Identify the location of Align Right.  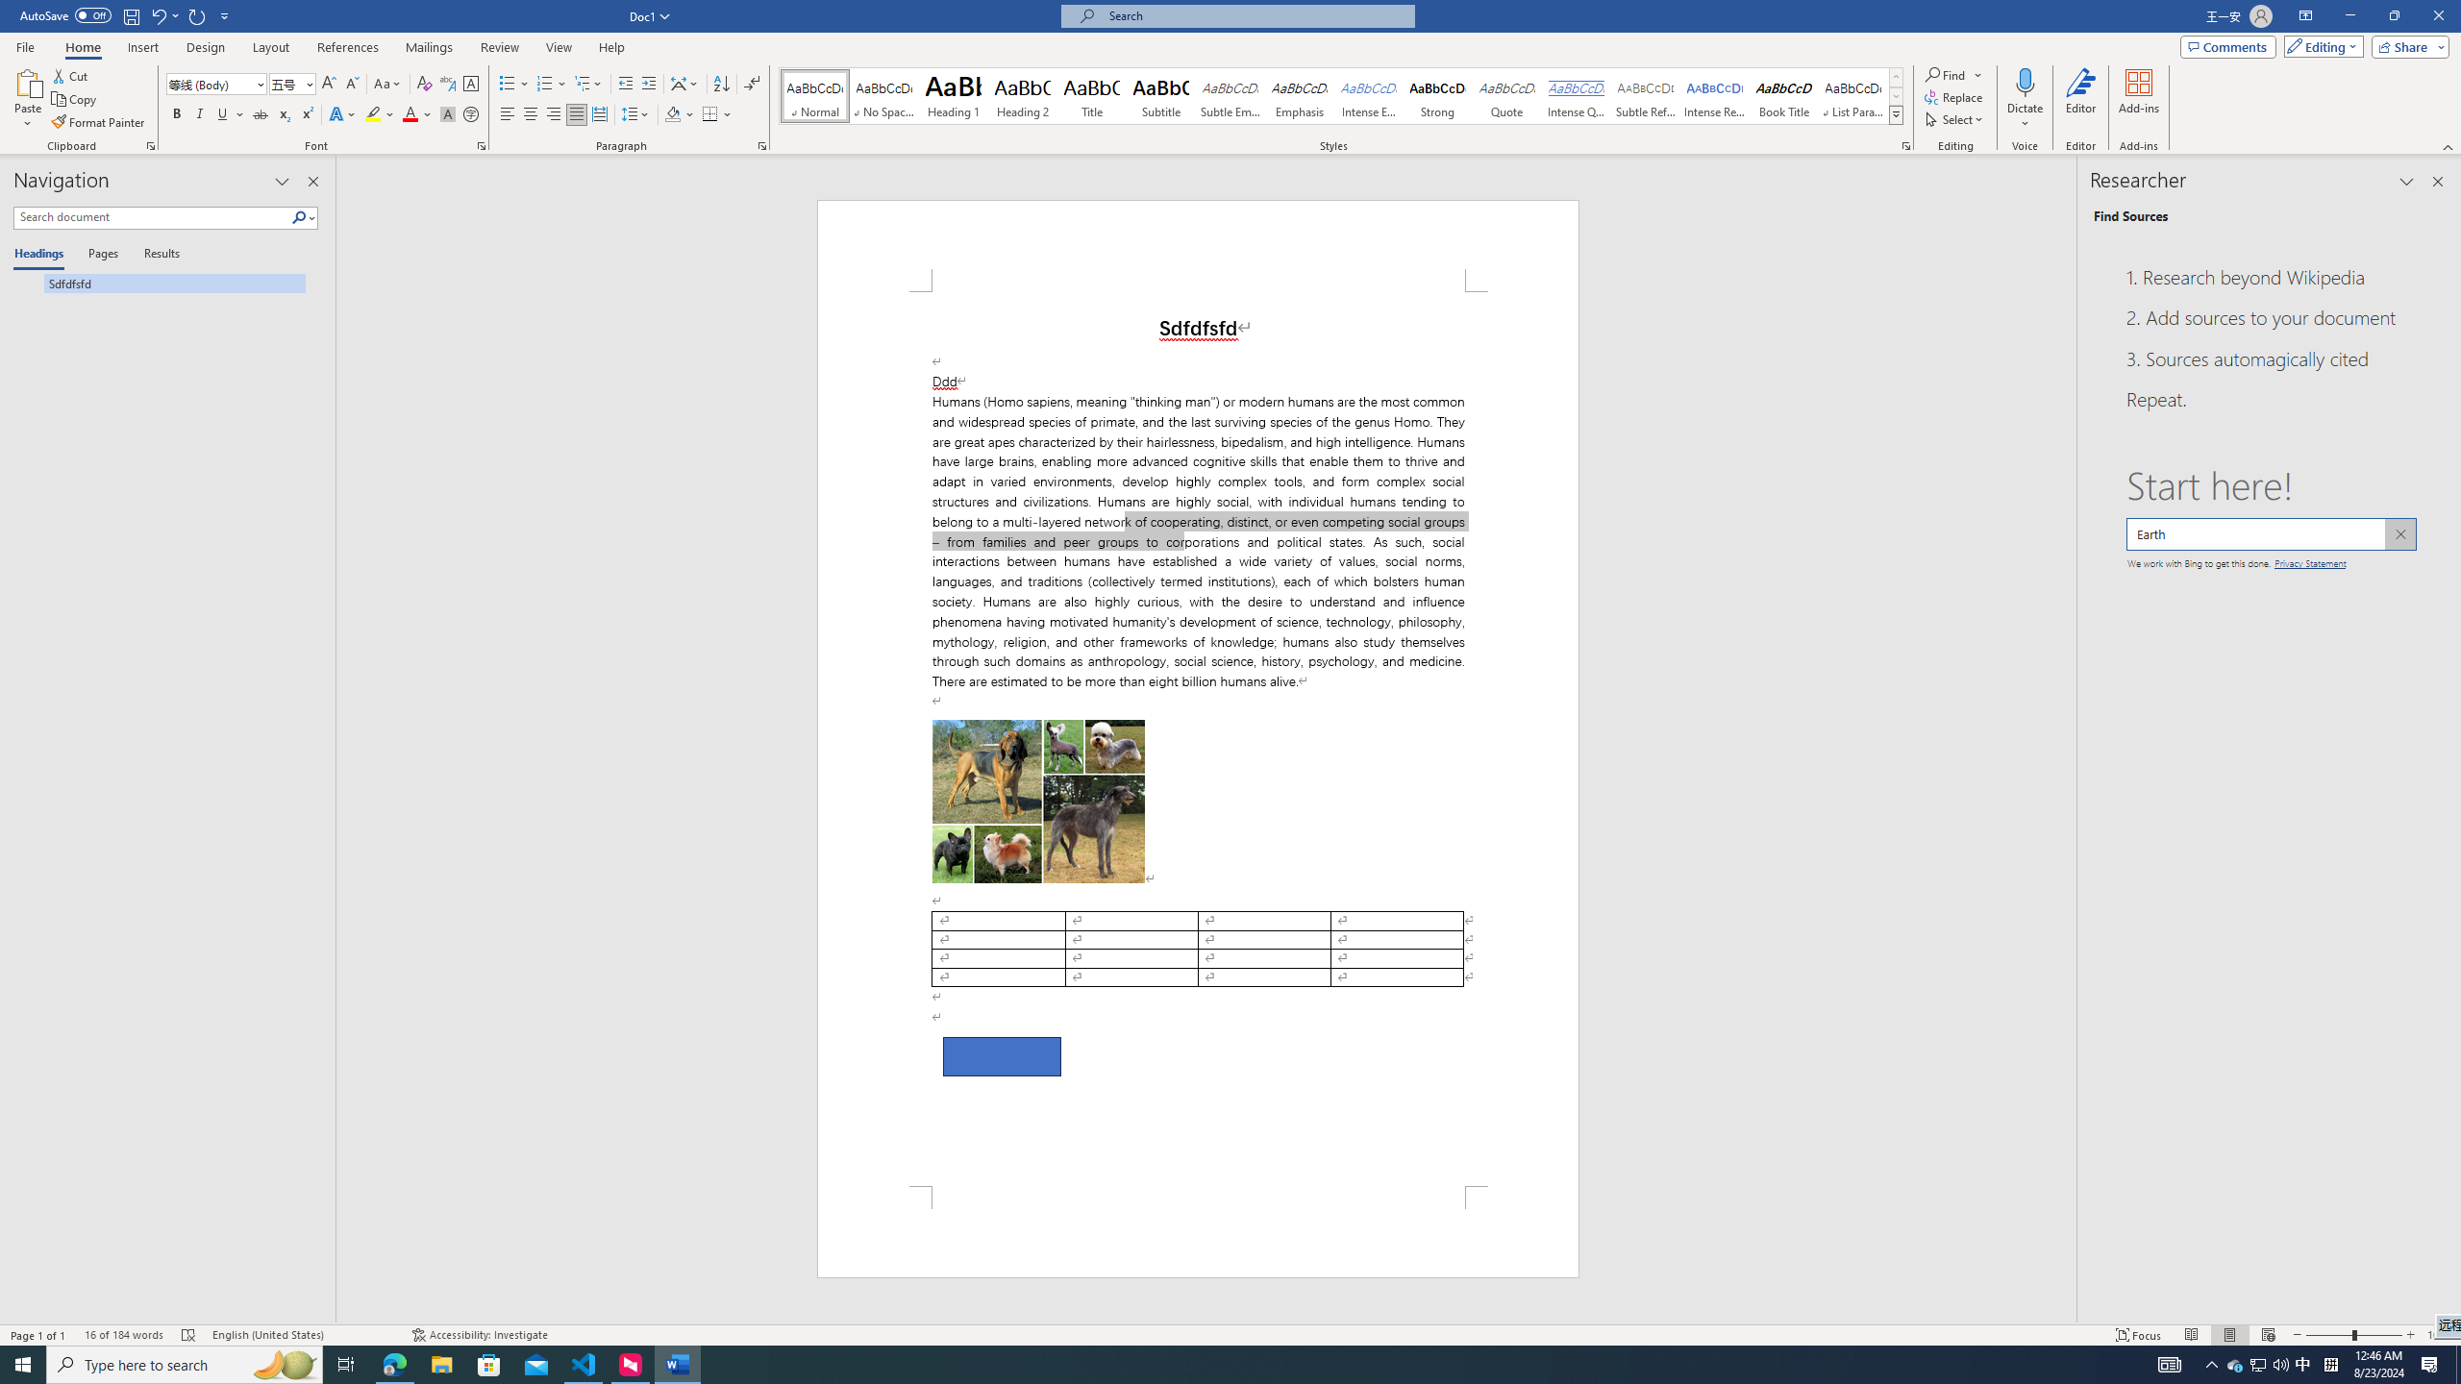
(554, 115).